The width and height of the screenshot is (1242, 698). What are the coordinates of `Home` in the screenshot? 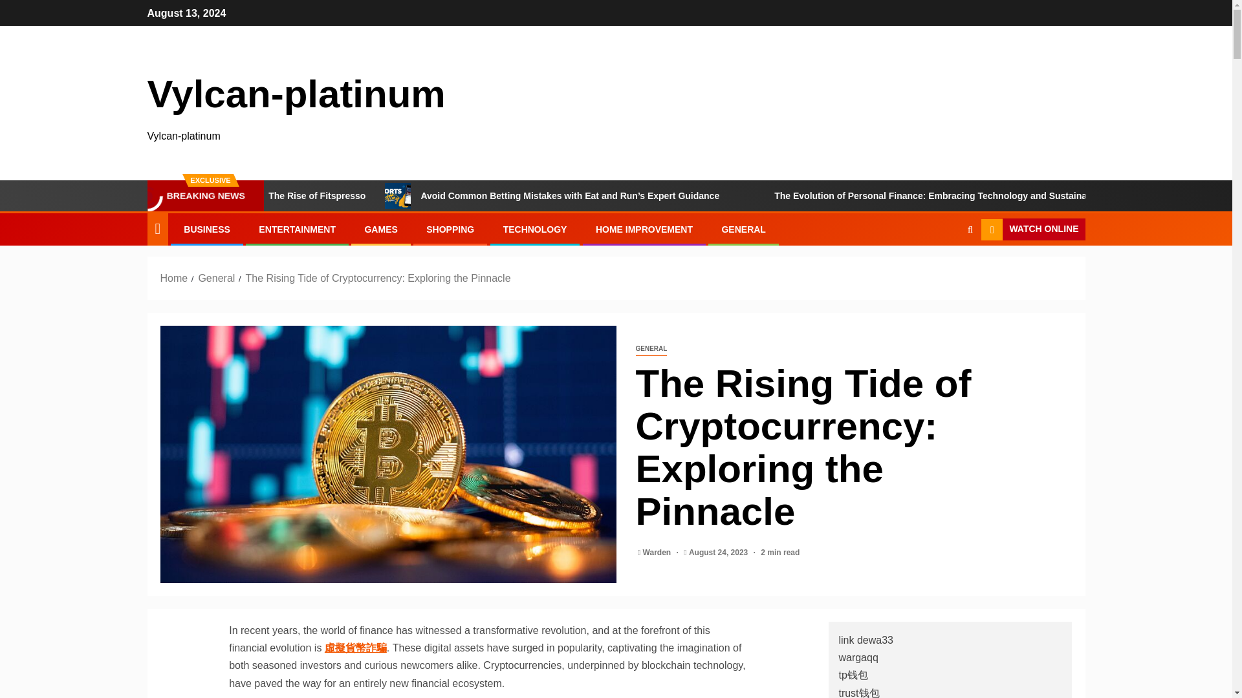 It's located at (174, 278).